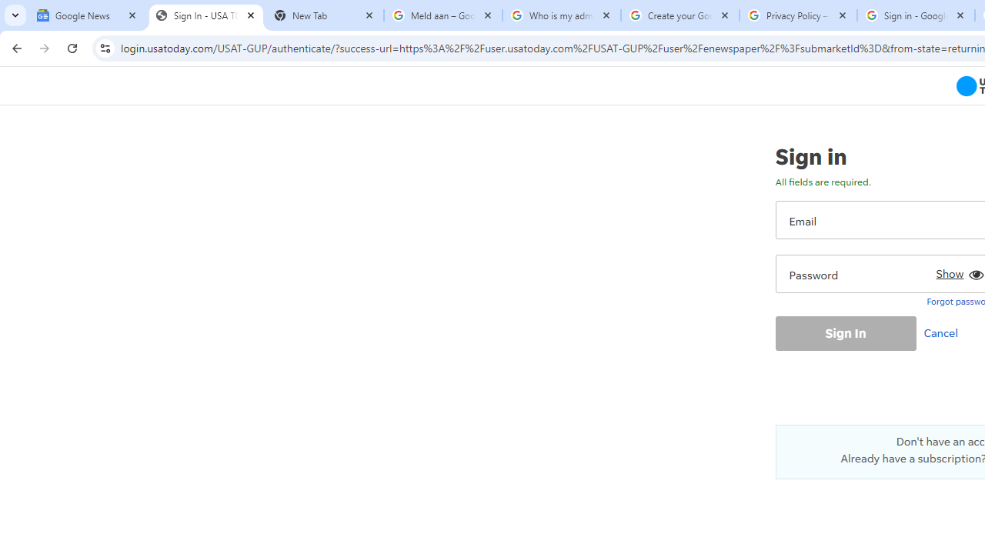 Image resolution: width=985 pixels, height=554 pixels. What do you see at coordinates (88, 15) in the screenshot?
I see `Google News` at bounding box center [88, 15].